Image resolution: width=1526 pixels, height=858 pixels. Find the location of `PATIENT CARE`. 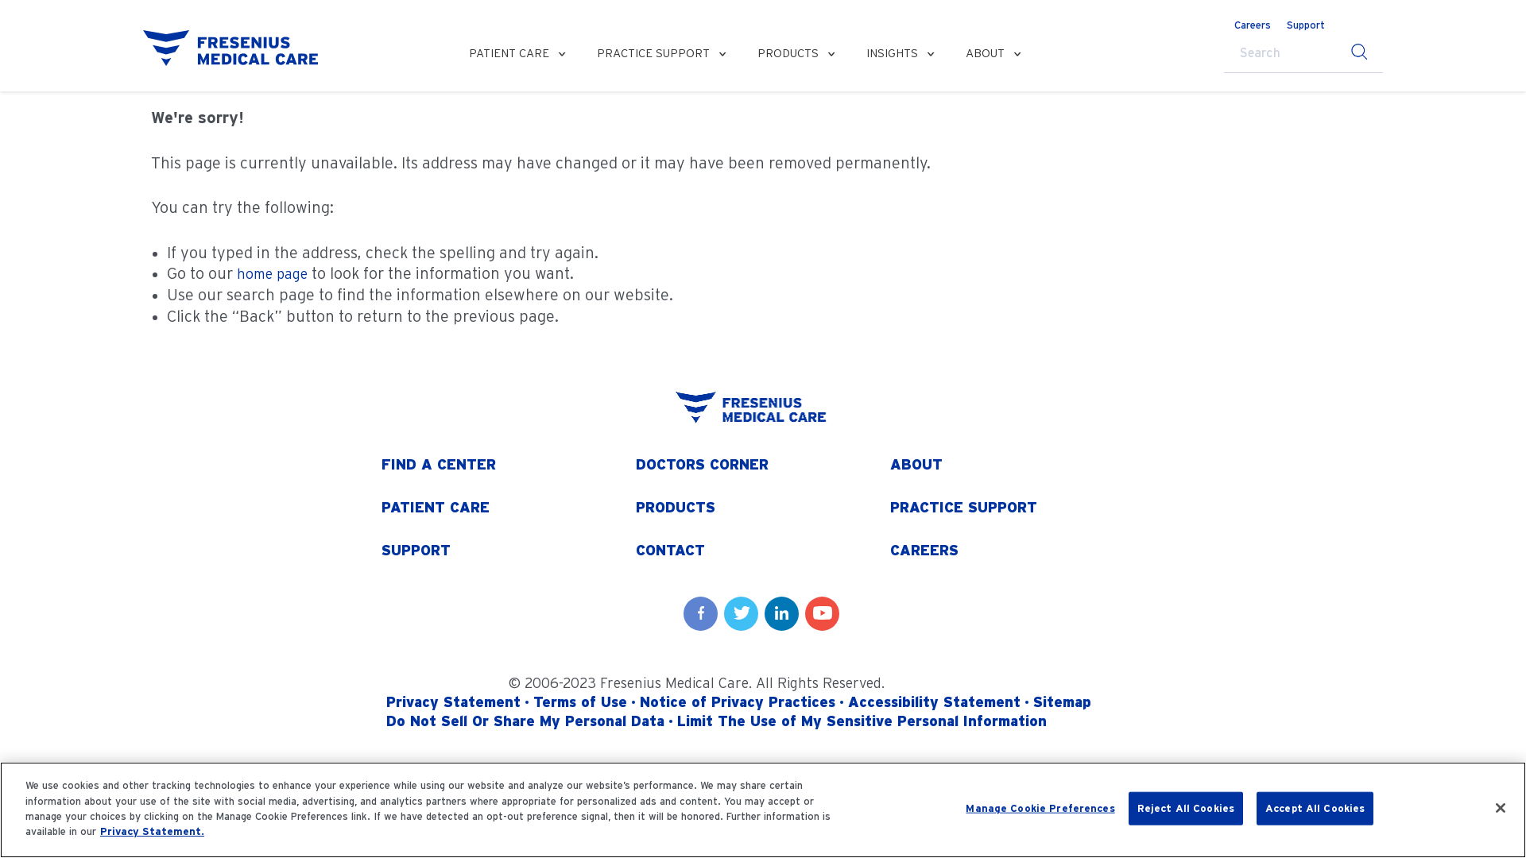

PATIENT CARE is located at coordinates (509, 508).